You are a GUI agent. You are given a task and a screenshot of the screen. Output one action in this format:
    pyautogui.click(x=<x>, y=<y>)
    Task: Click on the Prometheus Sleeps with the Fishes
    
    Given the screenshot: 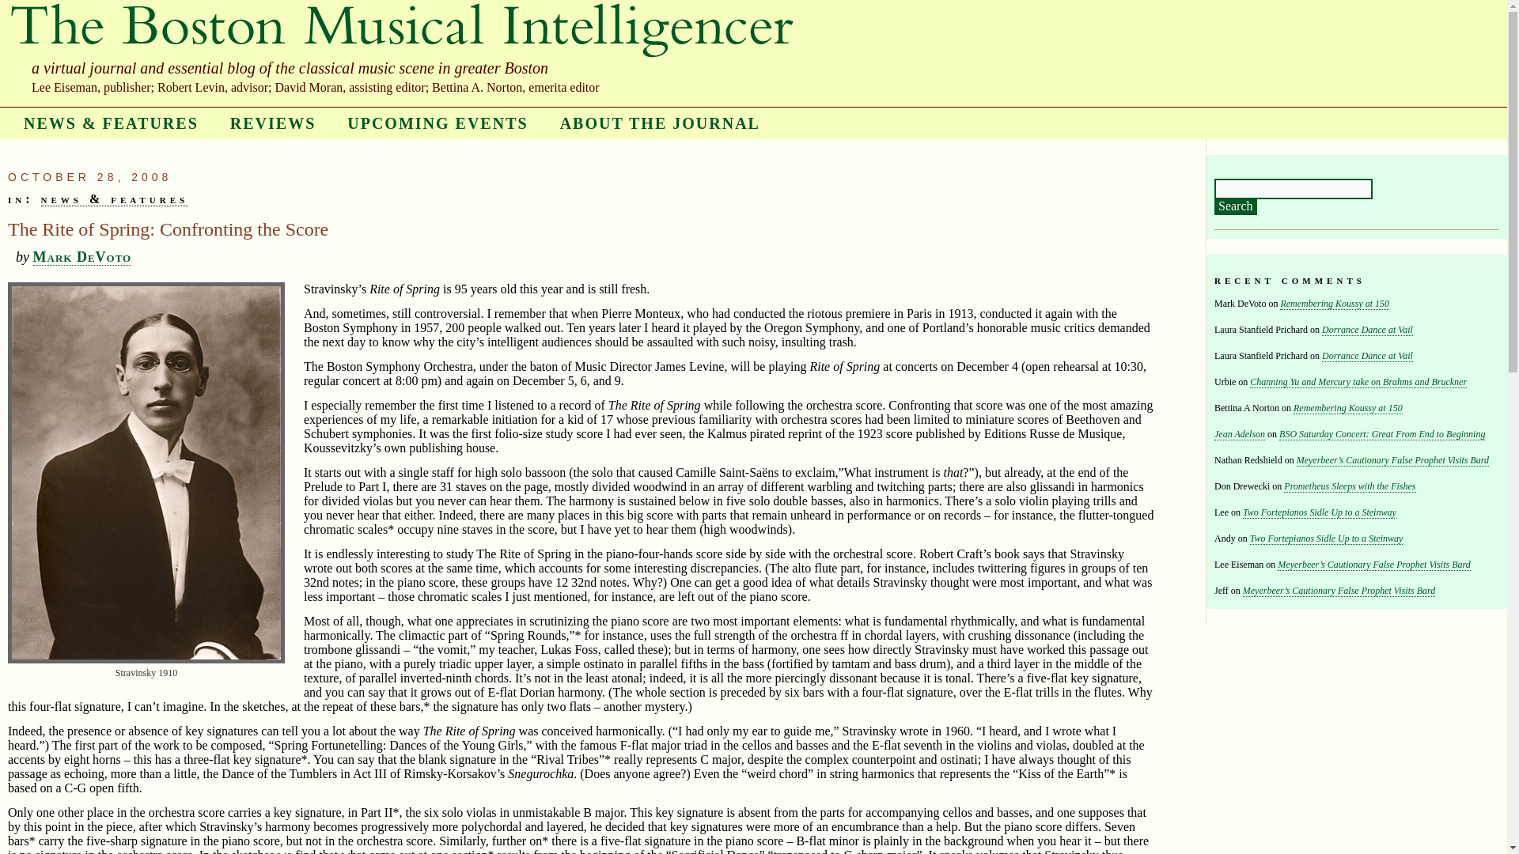 What is the action you would take?
    pyautogui.click(x=1350, y=487)
    